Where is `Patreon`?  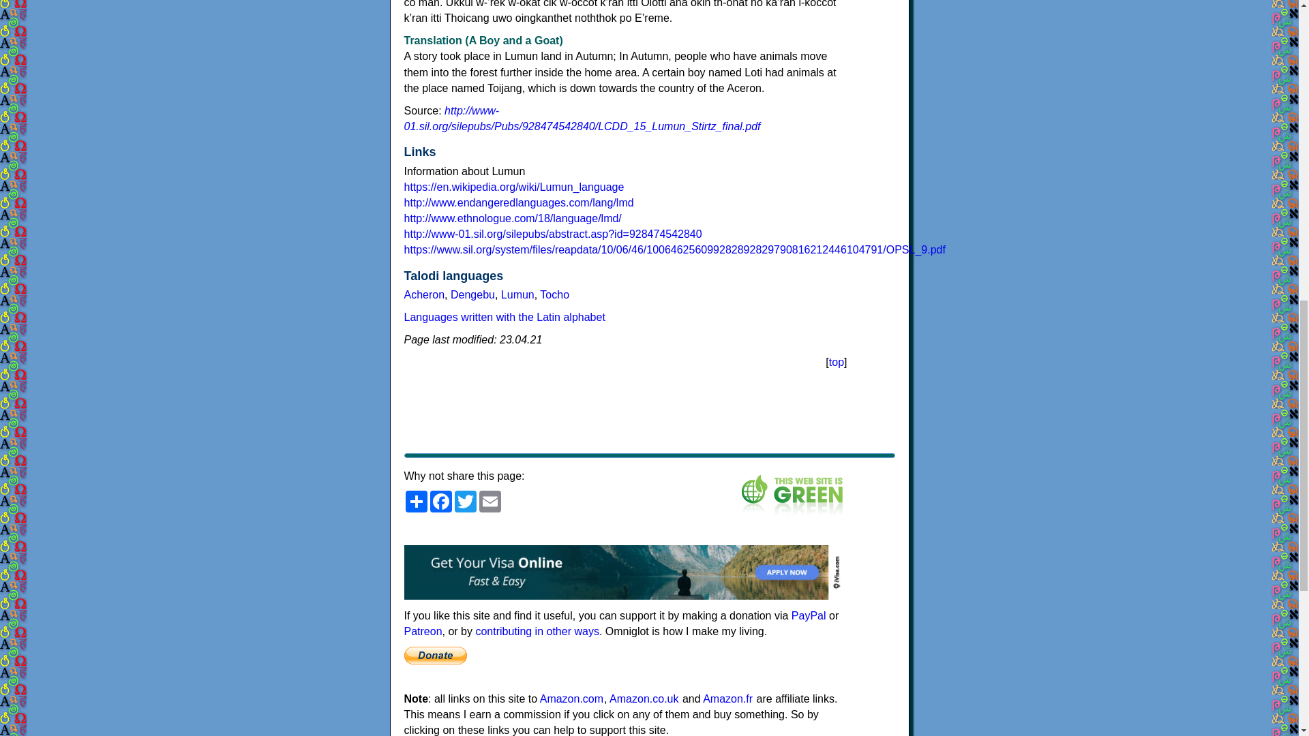 Patreon is located at coordinates (423, 631).